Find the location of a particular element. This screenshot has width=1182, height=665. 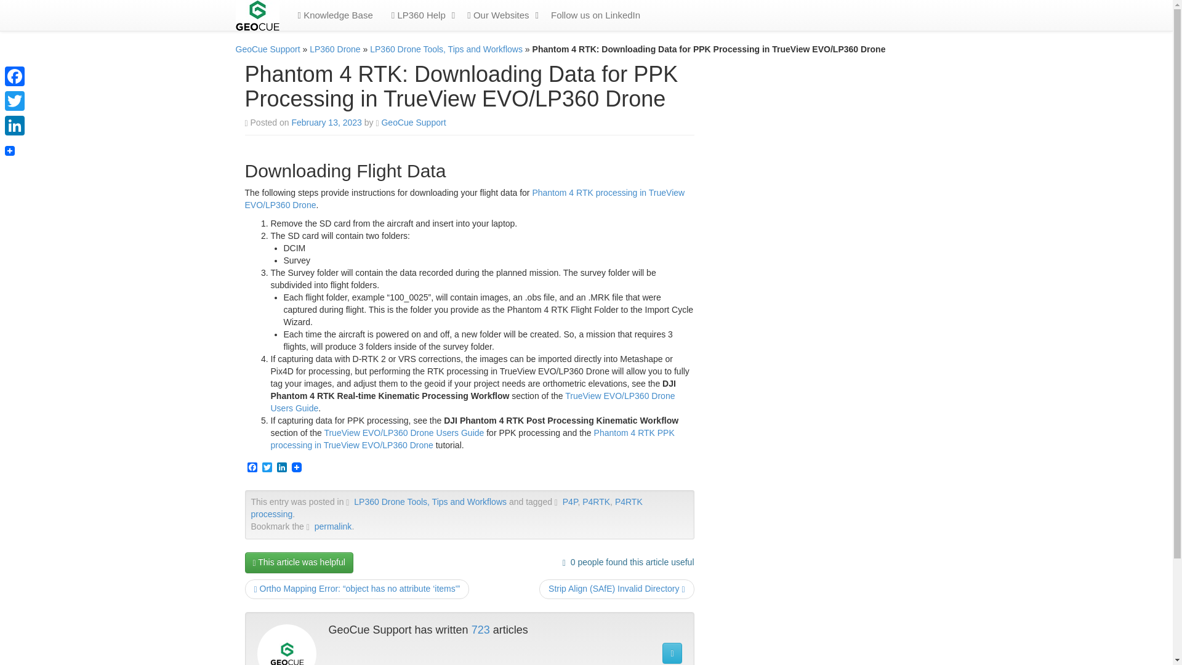

LP360 Drone Tools, Tips and Workflows is located at coordinates (430, 501).